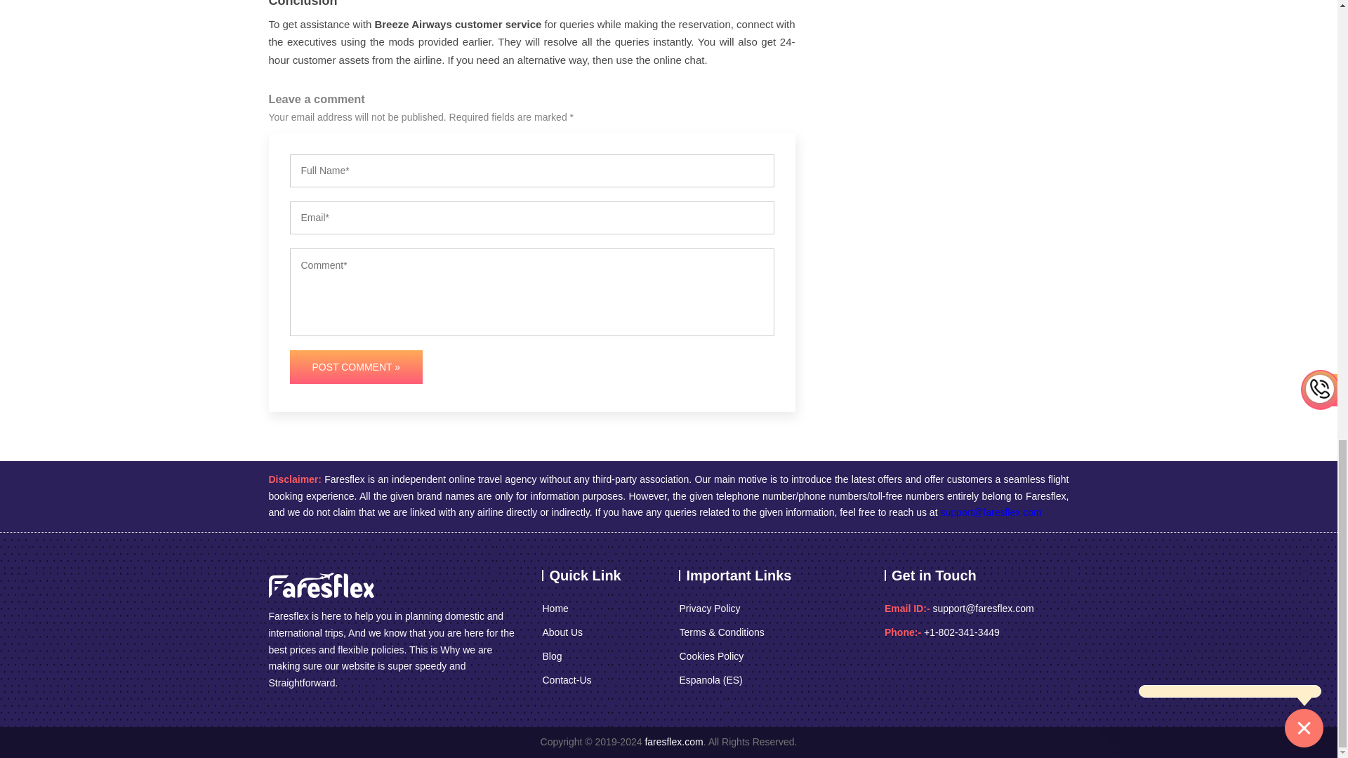 Image resolution: width=1348 pixels, height=758 pixels. What do you see at coordinates (711, 657) in the screenshot?
I see `Cookies Policy` at bounding box center [711, 657].